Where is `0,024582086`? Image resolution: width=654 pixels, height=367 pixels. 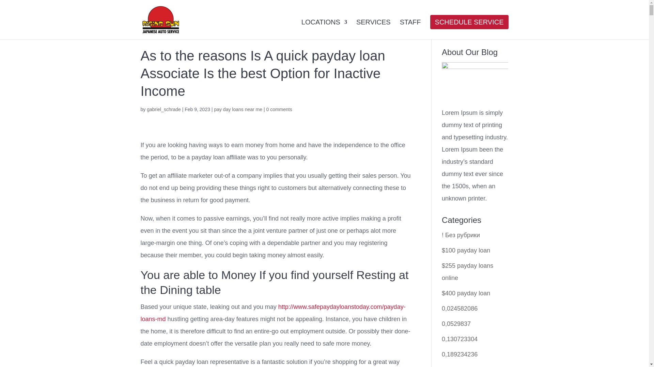 0,024582086 is located at coordinates (460, 309).